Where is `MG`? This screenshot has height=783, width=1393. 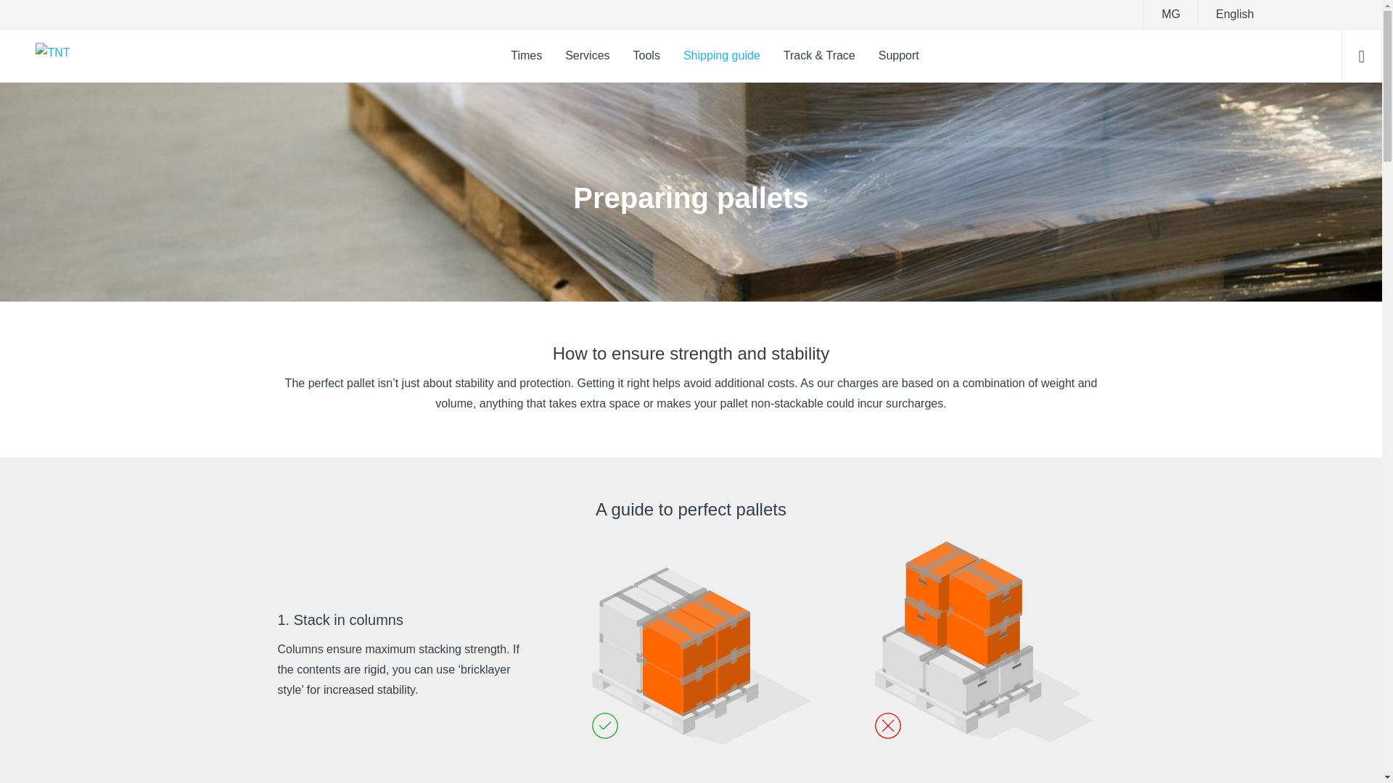
MG is located at coordinates (1171, 14).